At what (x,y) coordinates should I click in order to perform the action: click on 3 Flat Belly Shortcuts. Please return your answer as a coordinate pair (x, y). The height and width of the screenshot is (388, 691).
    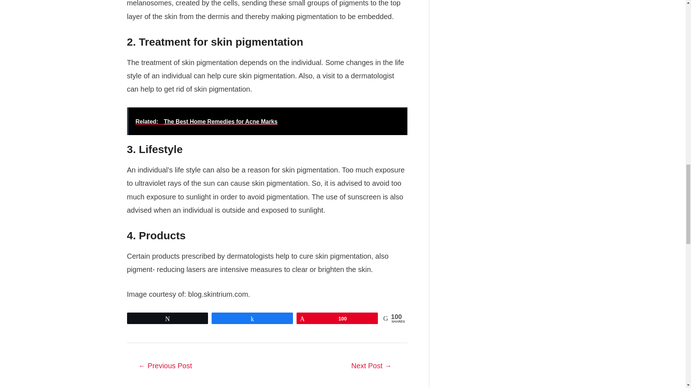
    Looking at the image, I should click on (371, 366).